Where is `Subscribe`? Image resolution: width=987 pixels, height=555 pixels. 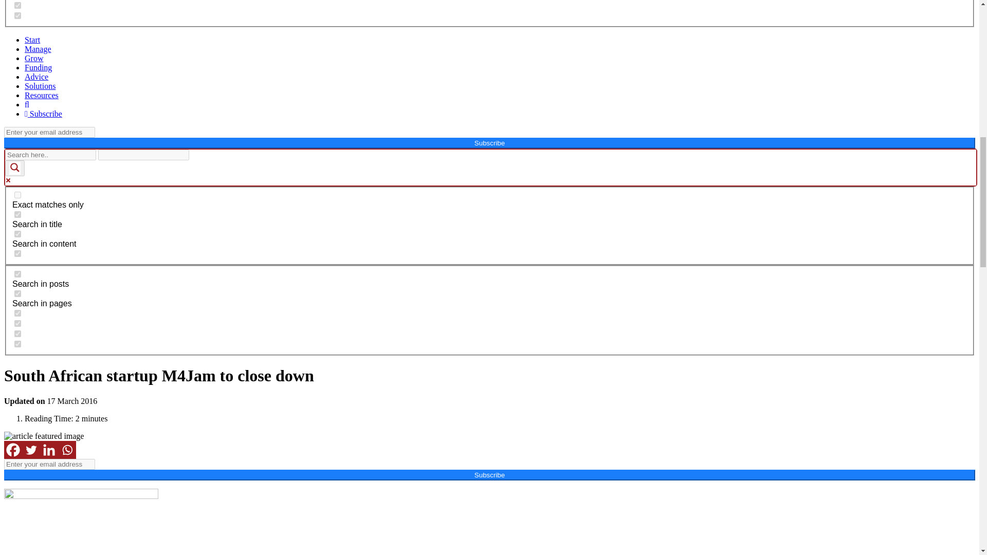
Subscribe is located at coordinates (43, 114).